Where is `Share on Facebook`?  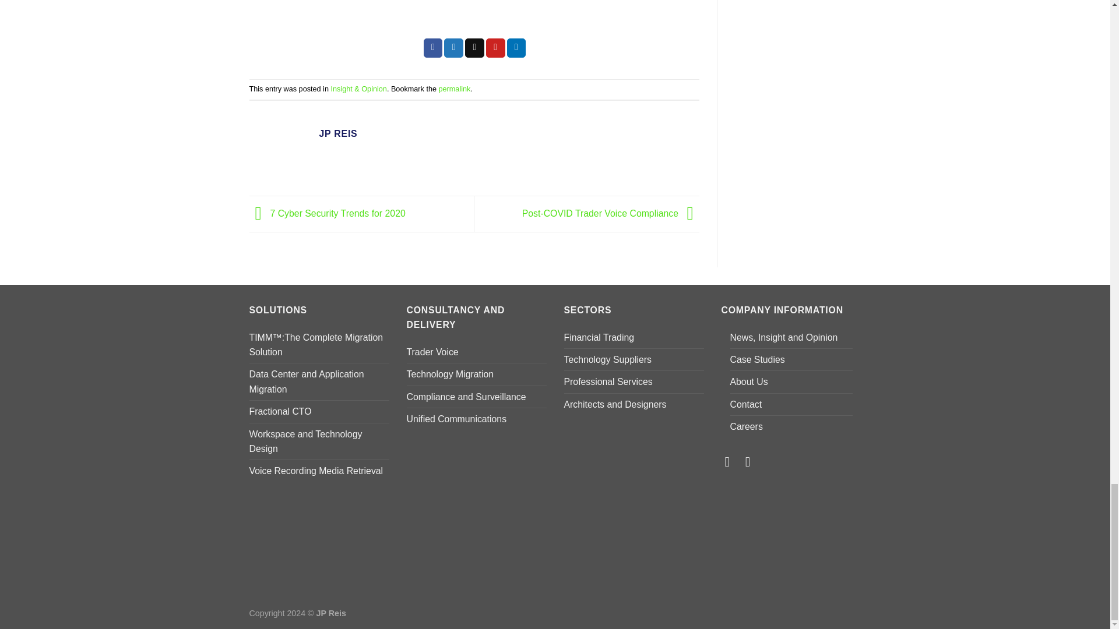
Share on Facebook is located at coordinates (434, 48).